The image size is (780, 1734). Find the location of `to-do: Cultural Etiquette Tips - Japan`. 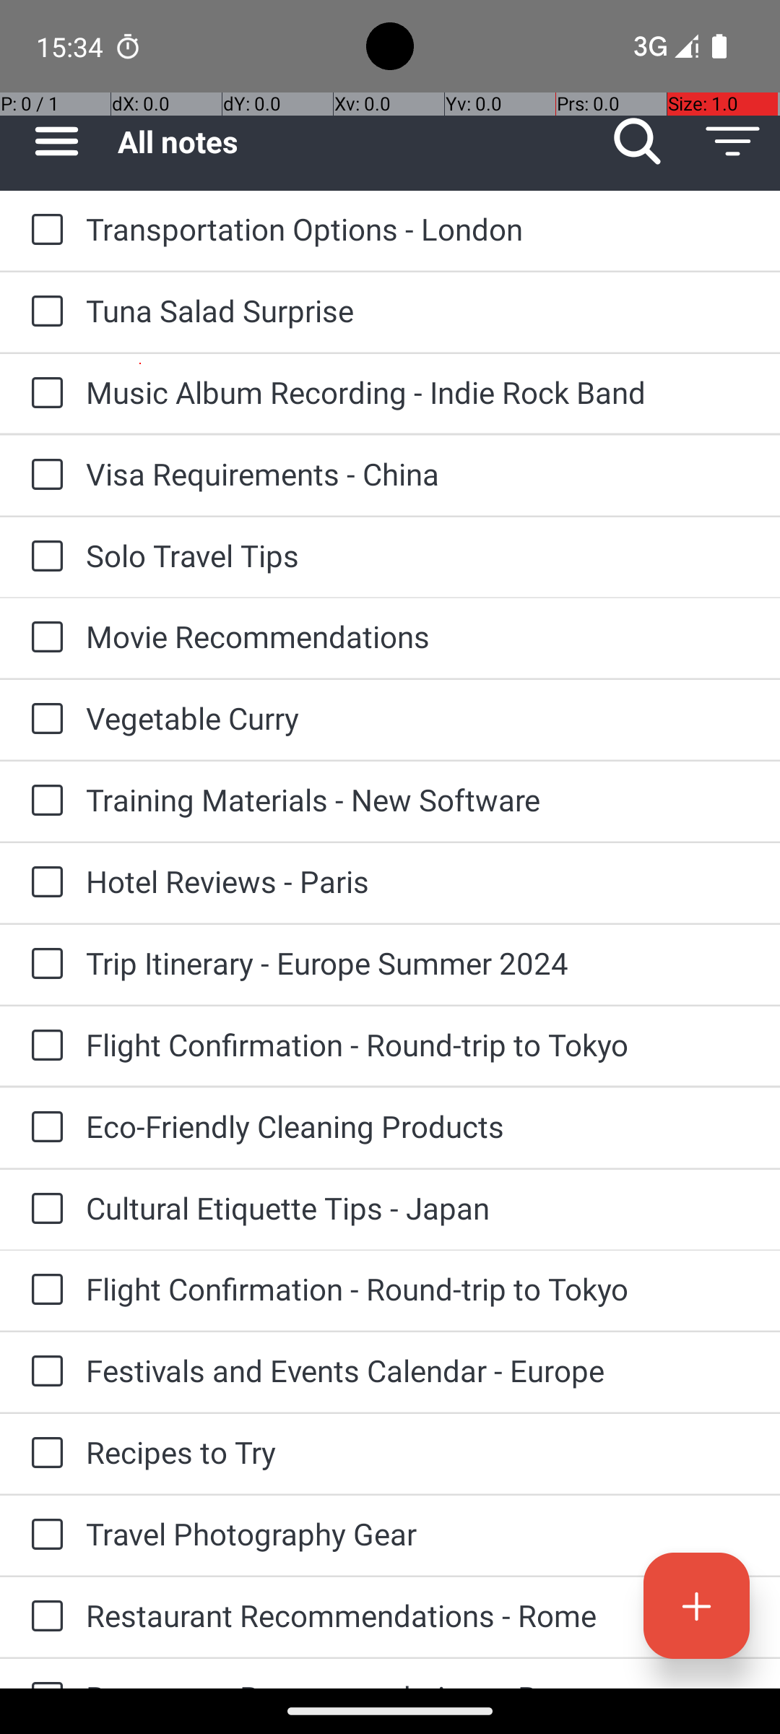

to-do: Cultural Etiquette Tips - Japan is located at coordinates (43, 1209).